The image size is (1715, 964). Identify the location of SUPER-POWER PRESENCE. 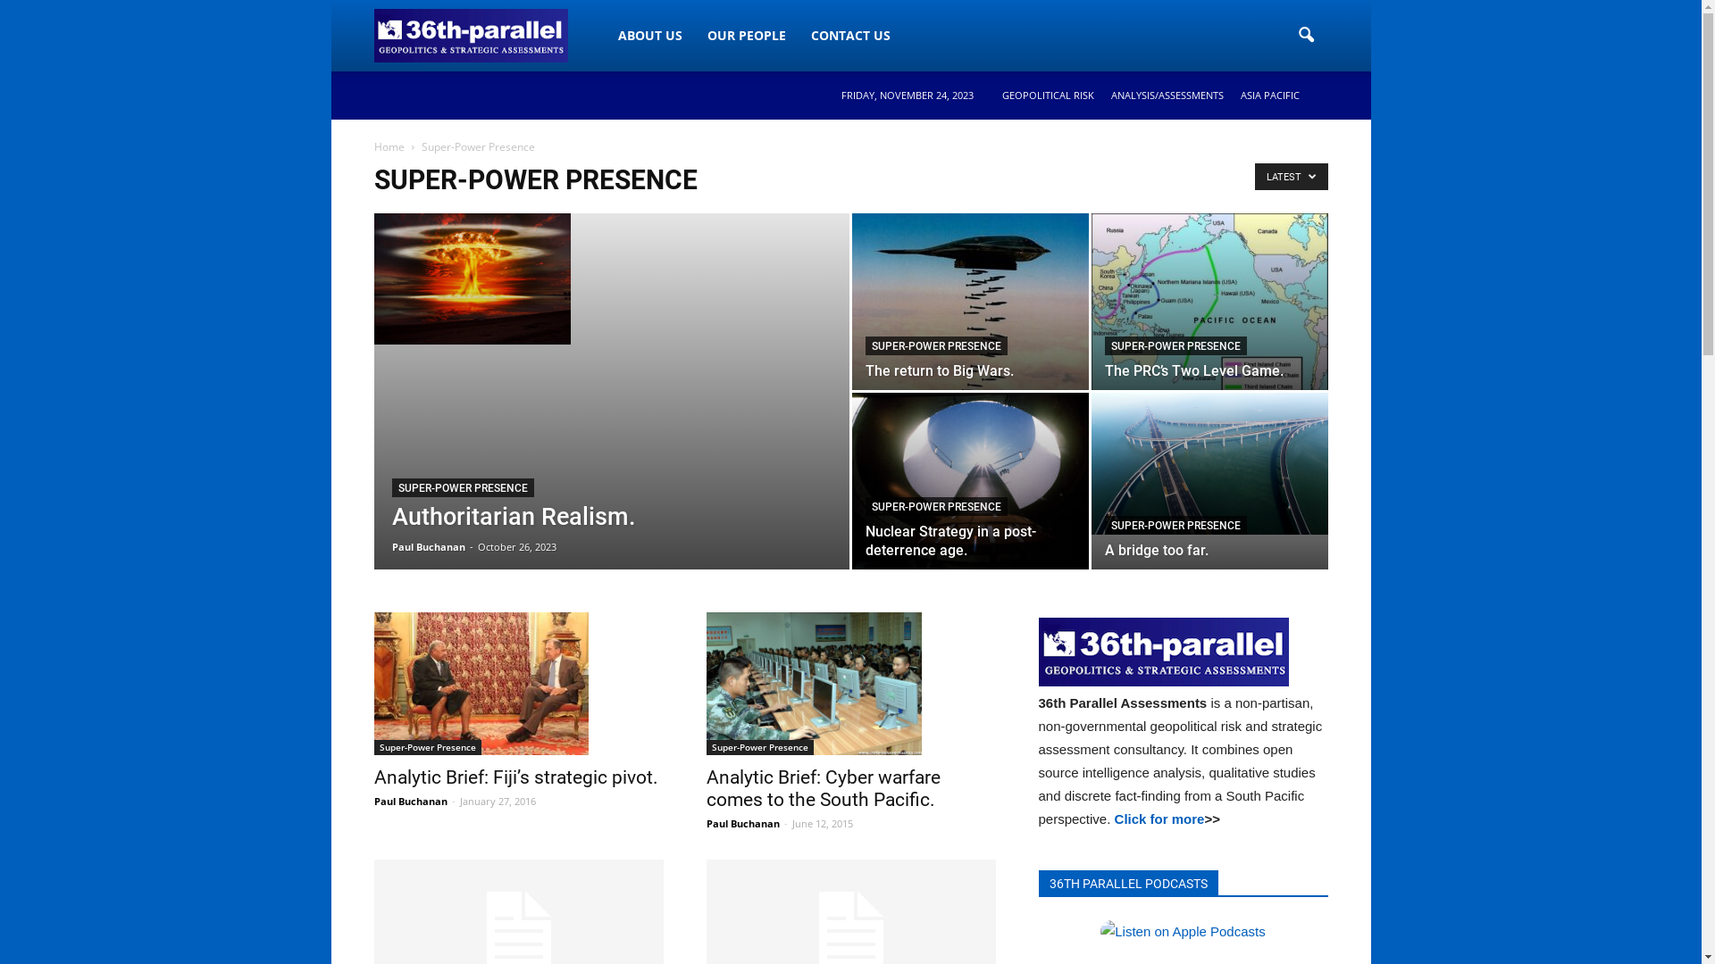
(936, 346).